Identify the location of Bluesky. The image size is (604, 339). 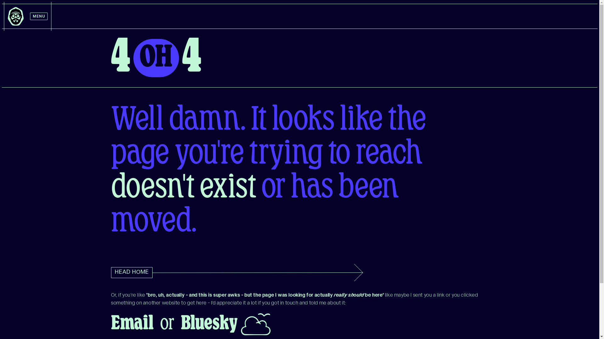
(211, 324).